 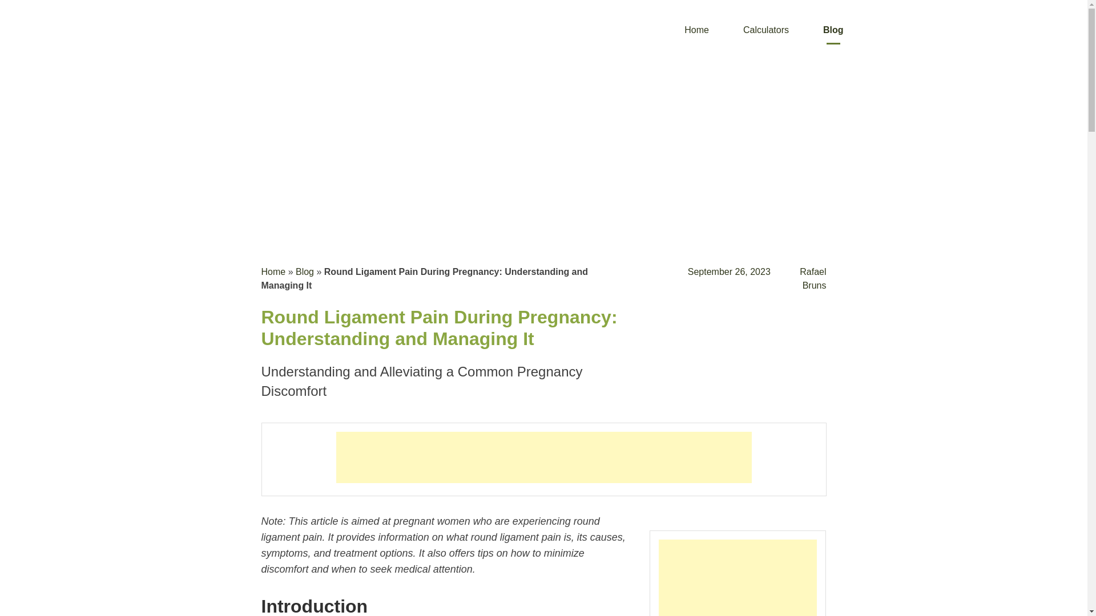 What do you see at coordinates (305, 271) in the screenshot?
I see `Blog` at bounding box center [305, 271].